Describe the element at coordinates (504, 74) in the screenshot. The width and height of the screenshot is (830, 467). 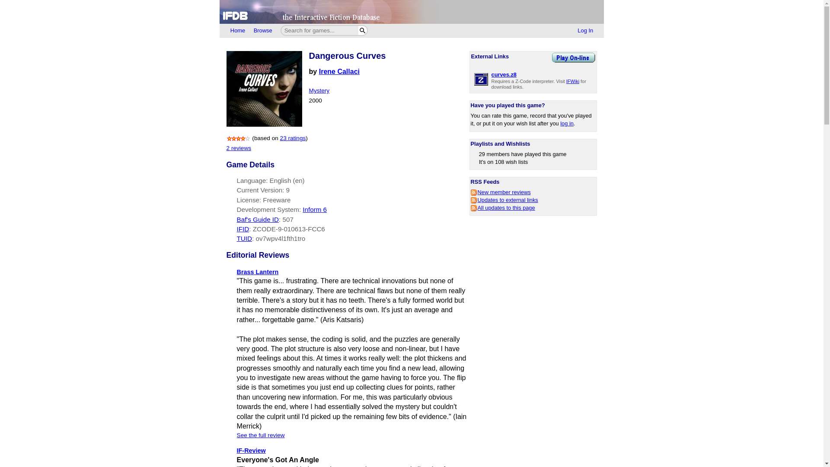
I see `curves.z8` at that location.